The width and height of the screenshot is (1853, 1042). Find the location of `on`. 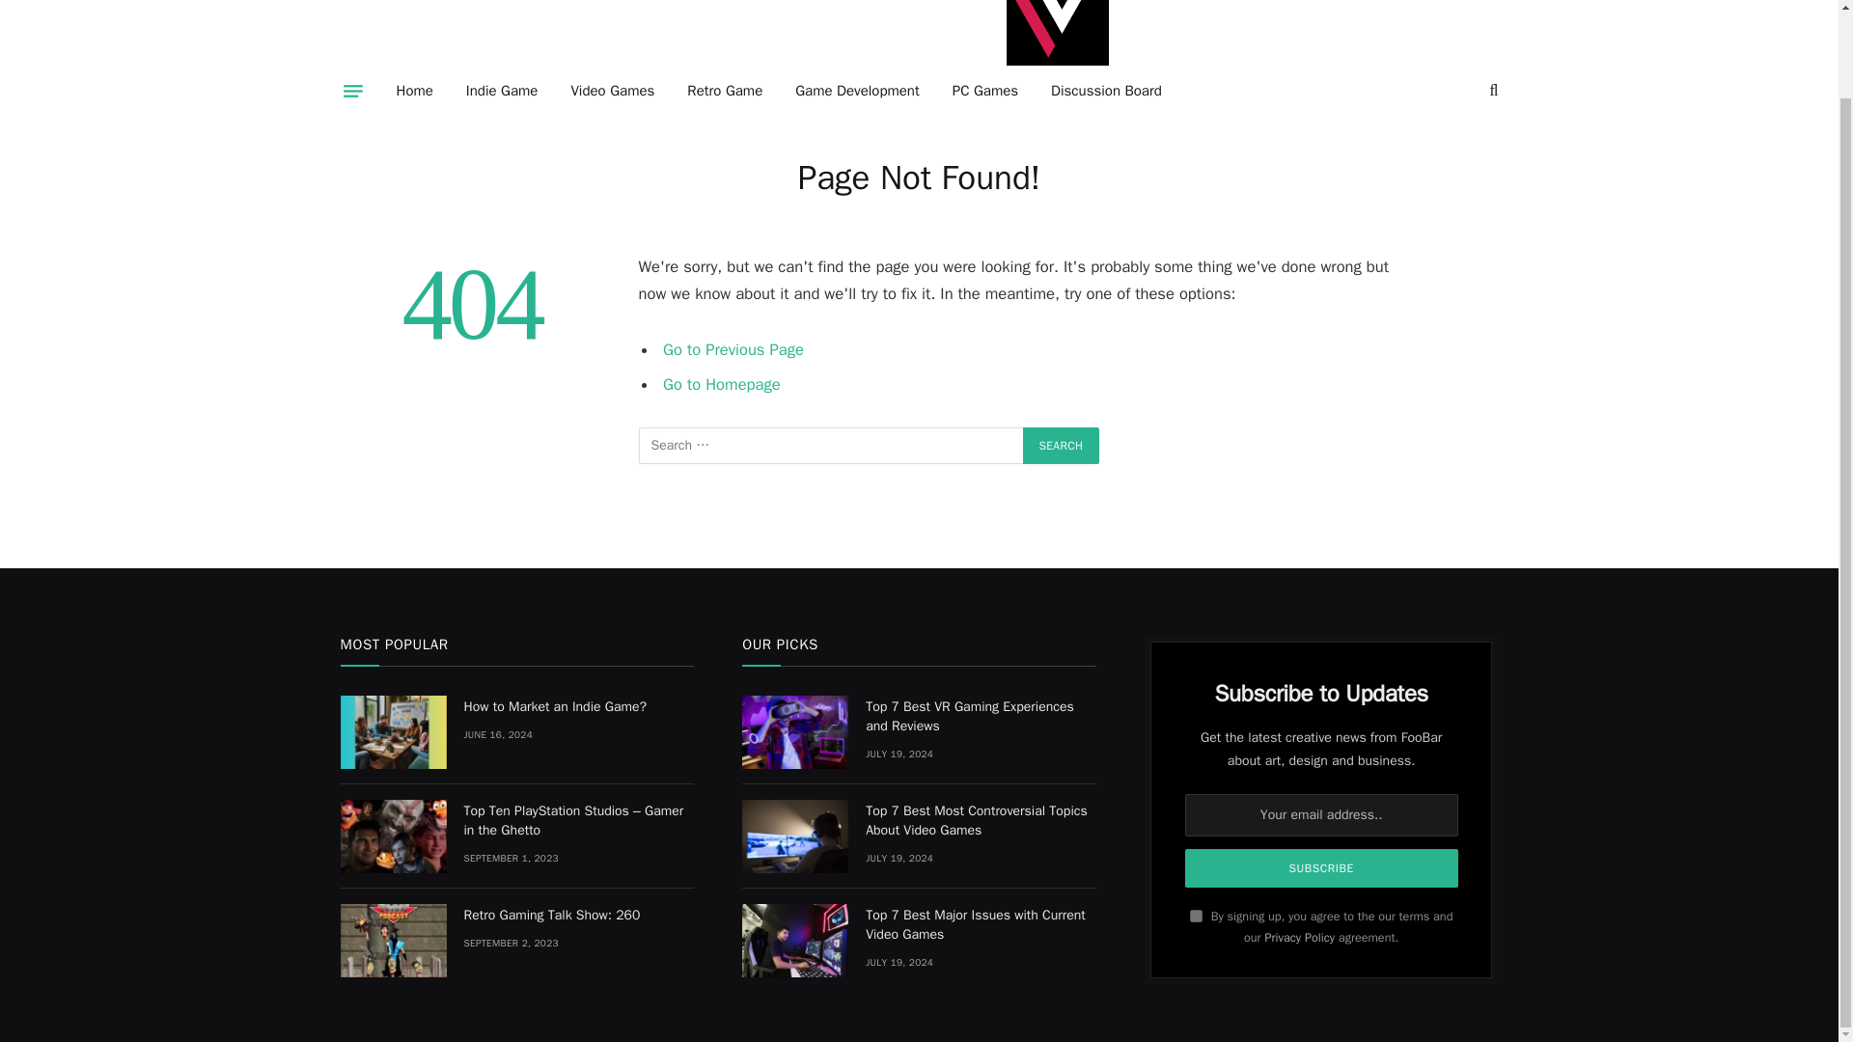

on is located at coordinates (1196, 915).